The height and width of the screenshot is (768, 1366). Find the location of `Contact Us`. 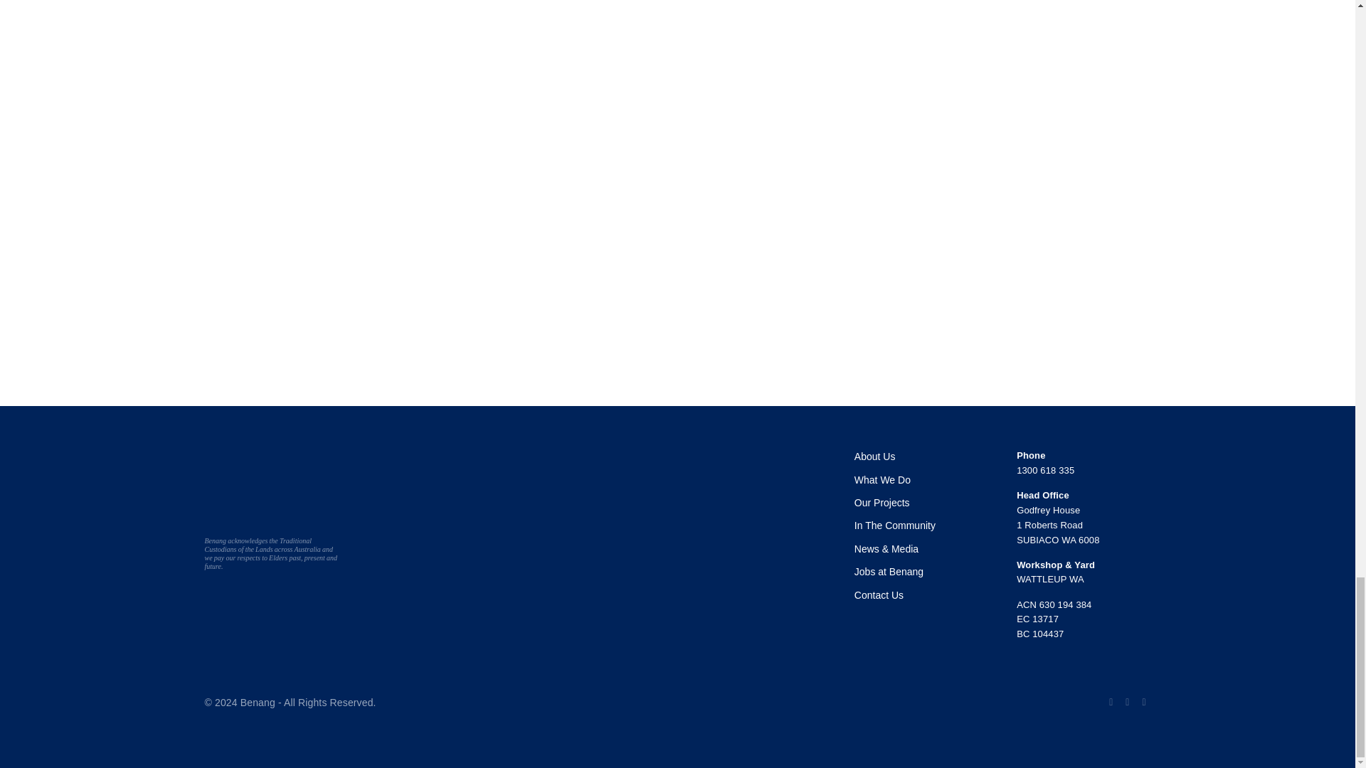

Contact Us is located at coordinates (879, 594).